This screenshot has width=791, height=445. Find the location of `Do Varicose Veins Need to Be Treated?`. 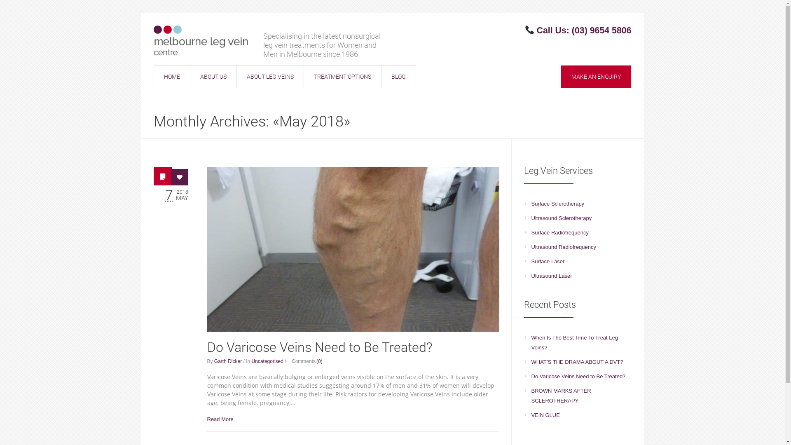

Do Varicose Veins Need to Be Treated? is located at coordinates (353, 250).